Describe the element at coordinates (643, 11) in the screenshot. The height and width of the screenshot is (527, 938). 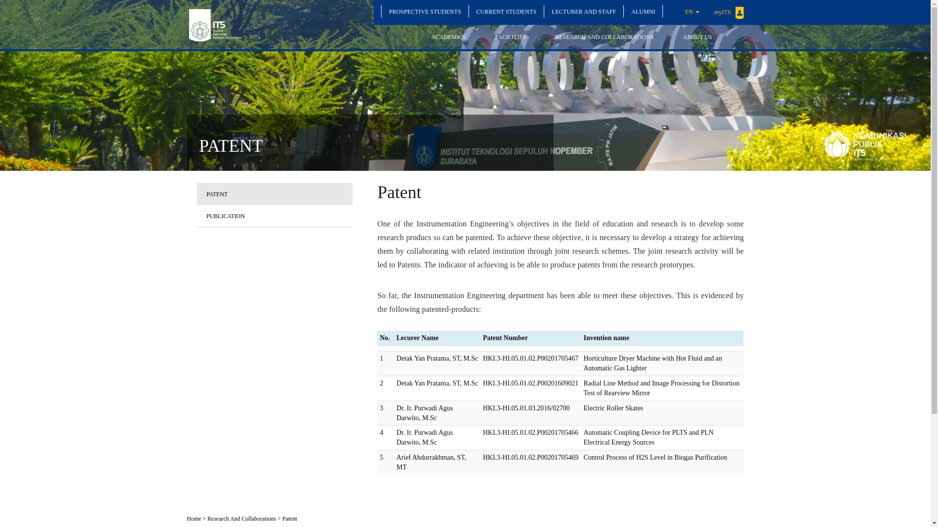
I see `ALUMNI` at that location.